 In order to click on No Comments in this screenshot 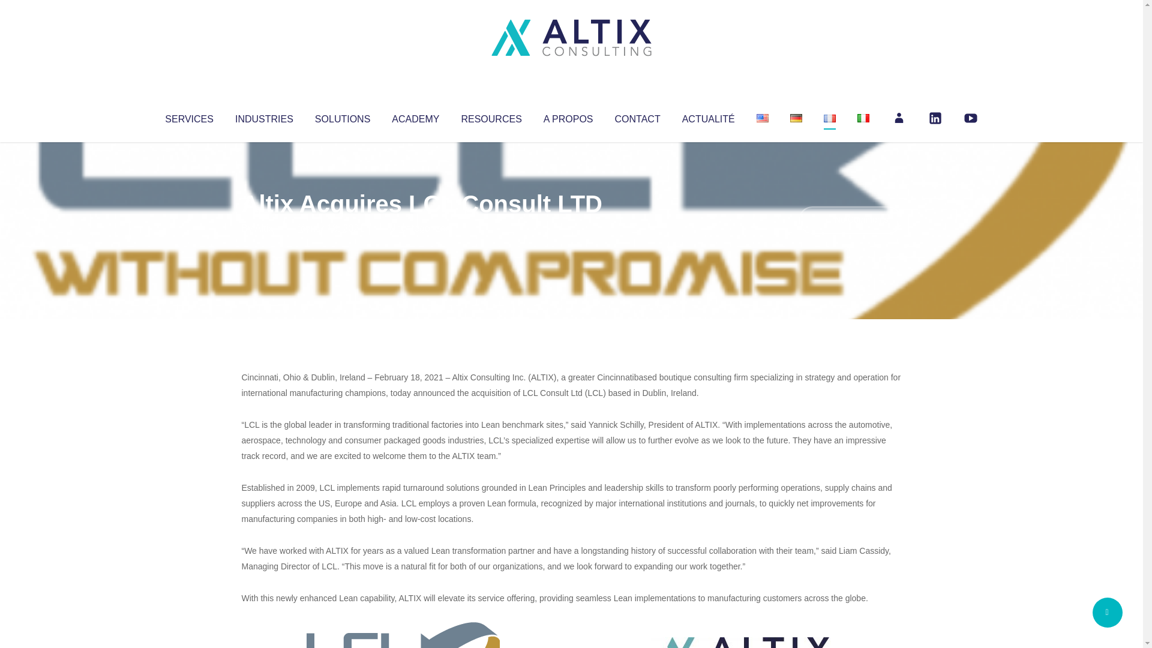, I will do `click(850, 220)`.